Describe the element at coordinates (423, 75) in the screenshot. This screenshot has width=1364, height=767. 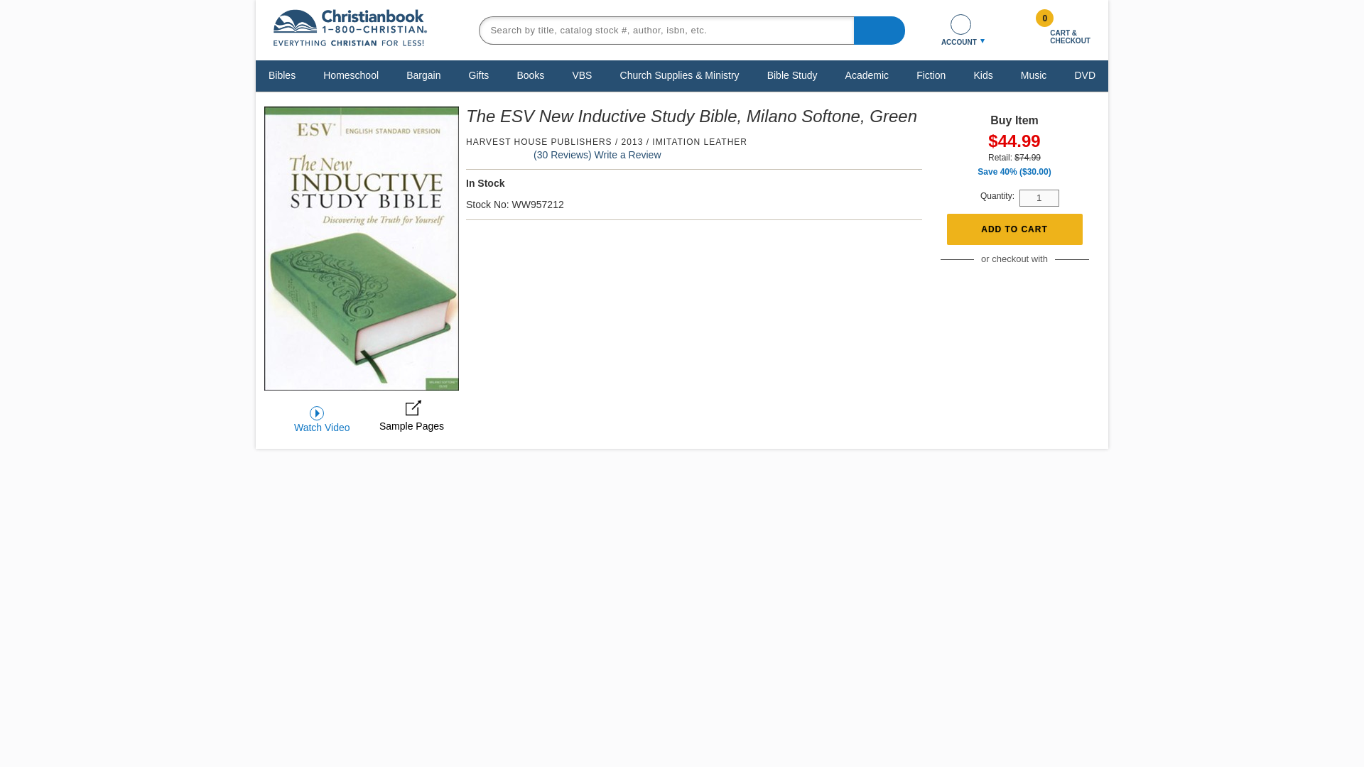
I see `Bargain` at that location.